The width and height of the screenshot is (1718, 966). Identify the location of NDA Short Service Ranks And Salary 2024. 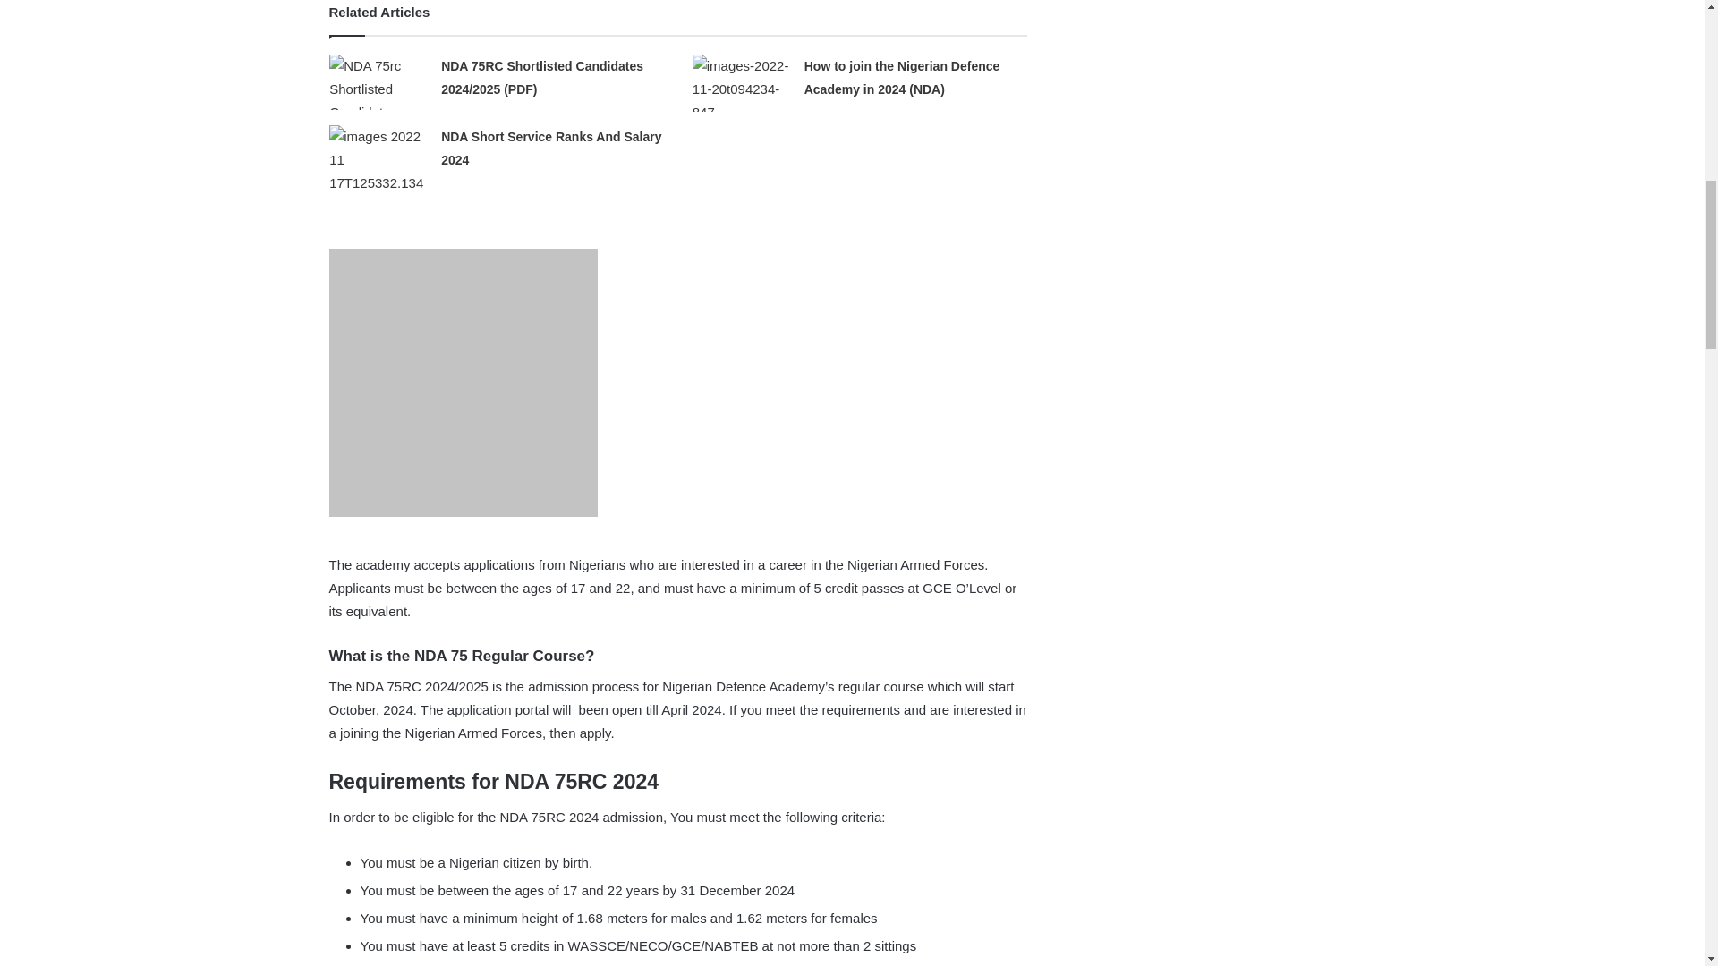
(551, 148).